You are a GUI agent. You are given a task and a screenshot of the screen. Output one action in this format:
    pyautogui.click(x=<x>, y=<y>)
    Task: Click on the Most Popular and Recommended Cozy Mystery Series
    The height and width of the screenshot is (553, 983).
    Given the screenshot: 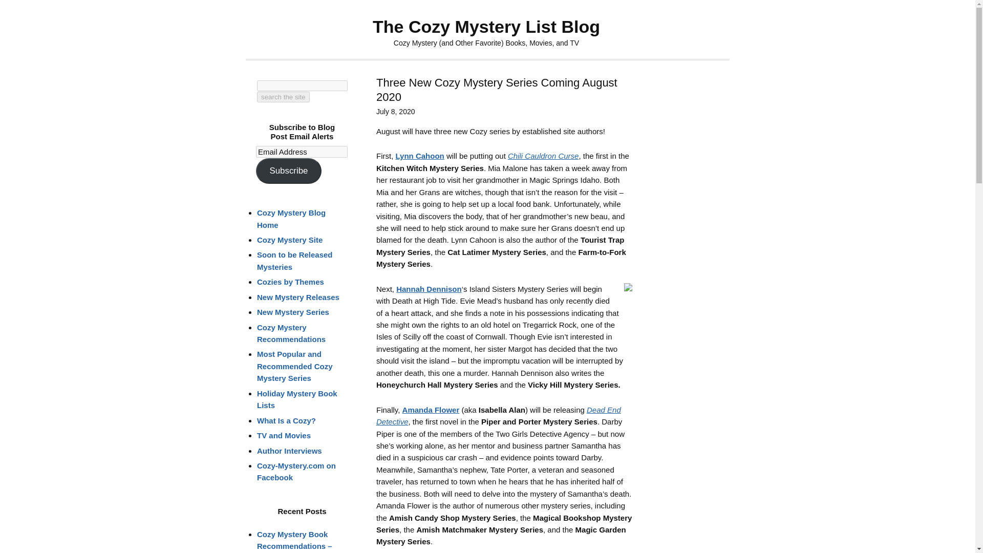 What is the action you would take?
    pyautogui.click(x=295, y=366)
    